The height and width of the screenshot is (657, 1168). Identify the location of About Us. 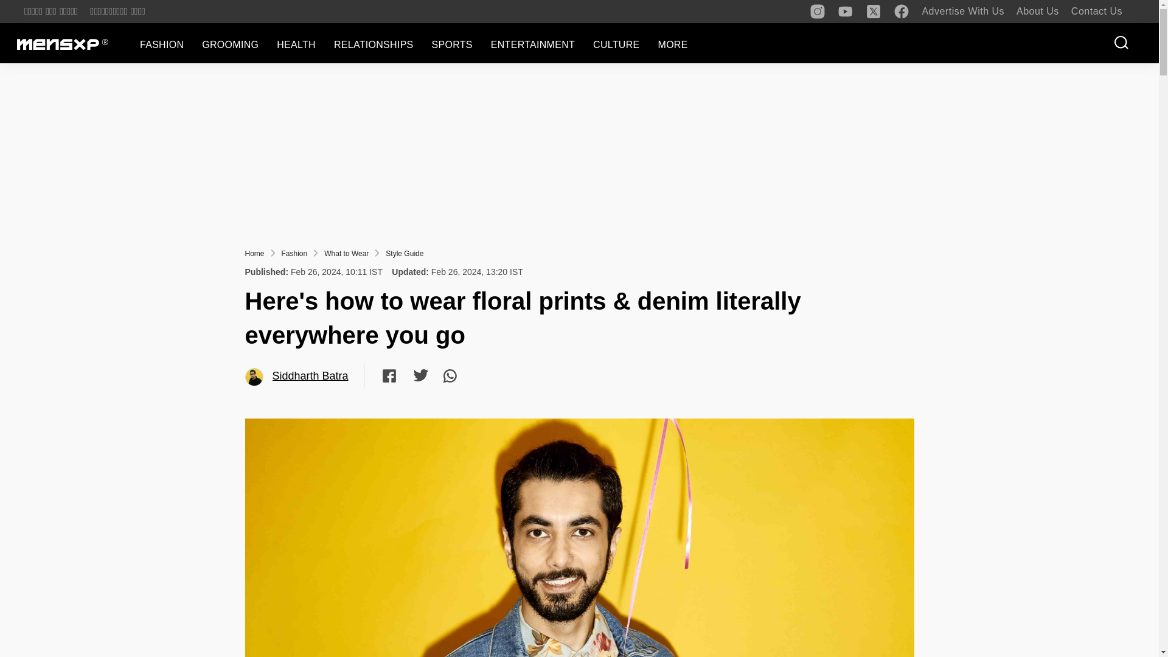
(1038, 11).